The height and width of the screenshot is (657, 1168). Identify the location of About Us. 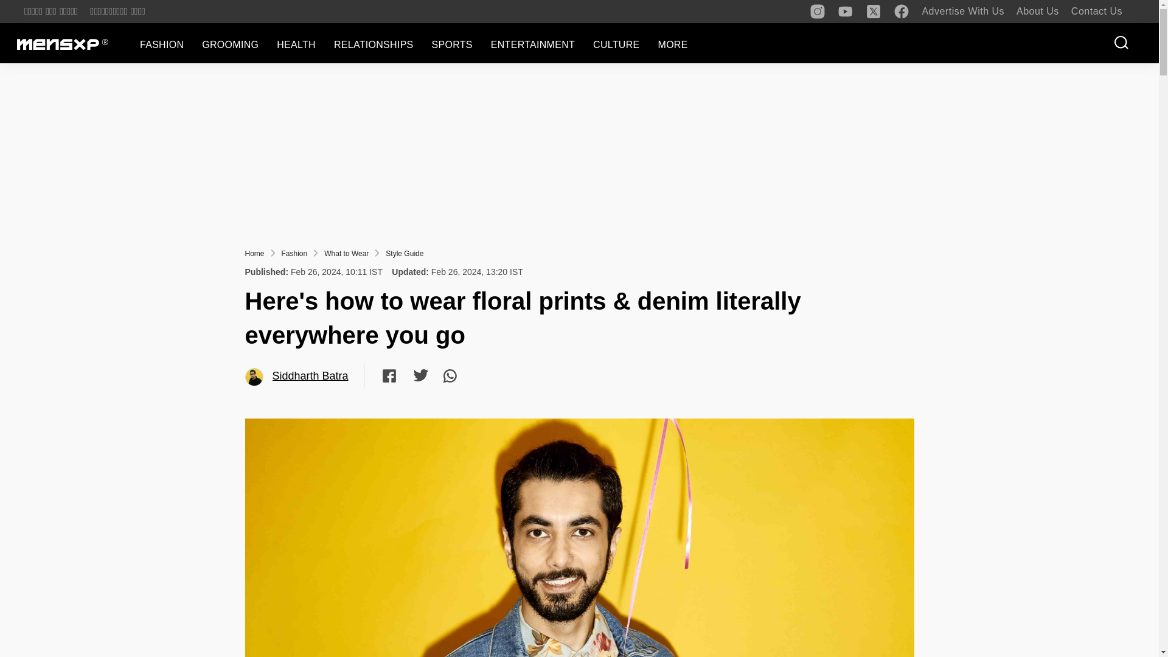
(1038, 11).